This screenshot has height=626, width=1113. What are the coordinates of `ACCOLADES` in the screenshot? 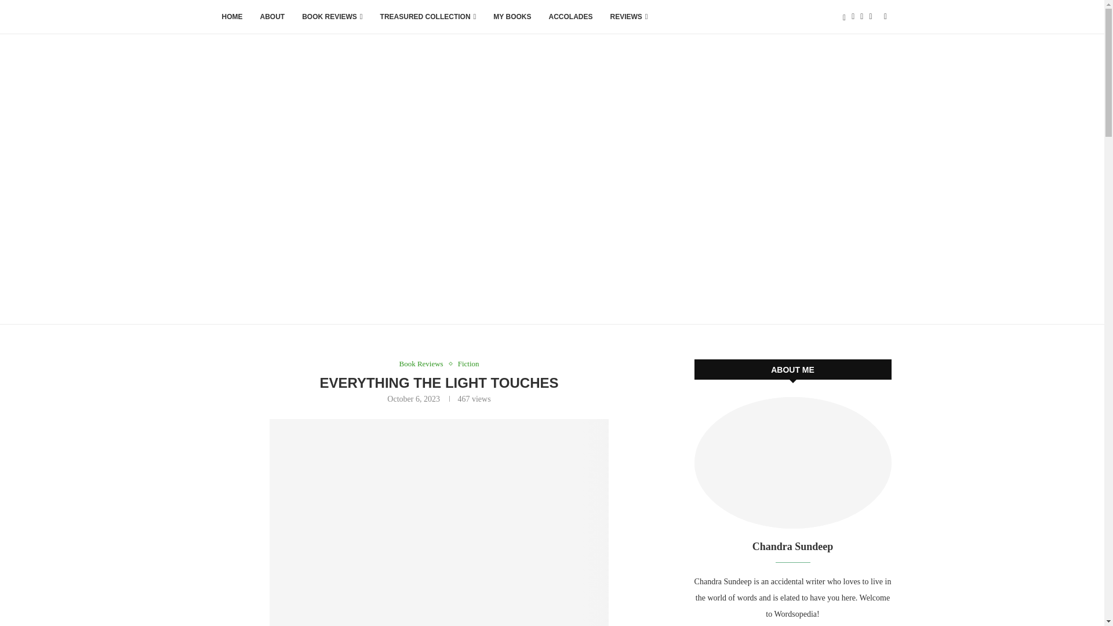 It's located at (570, 17).